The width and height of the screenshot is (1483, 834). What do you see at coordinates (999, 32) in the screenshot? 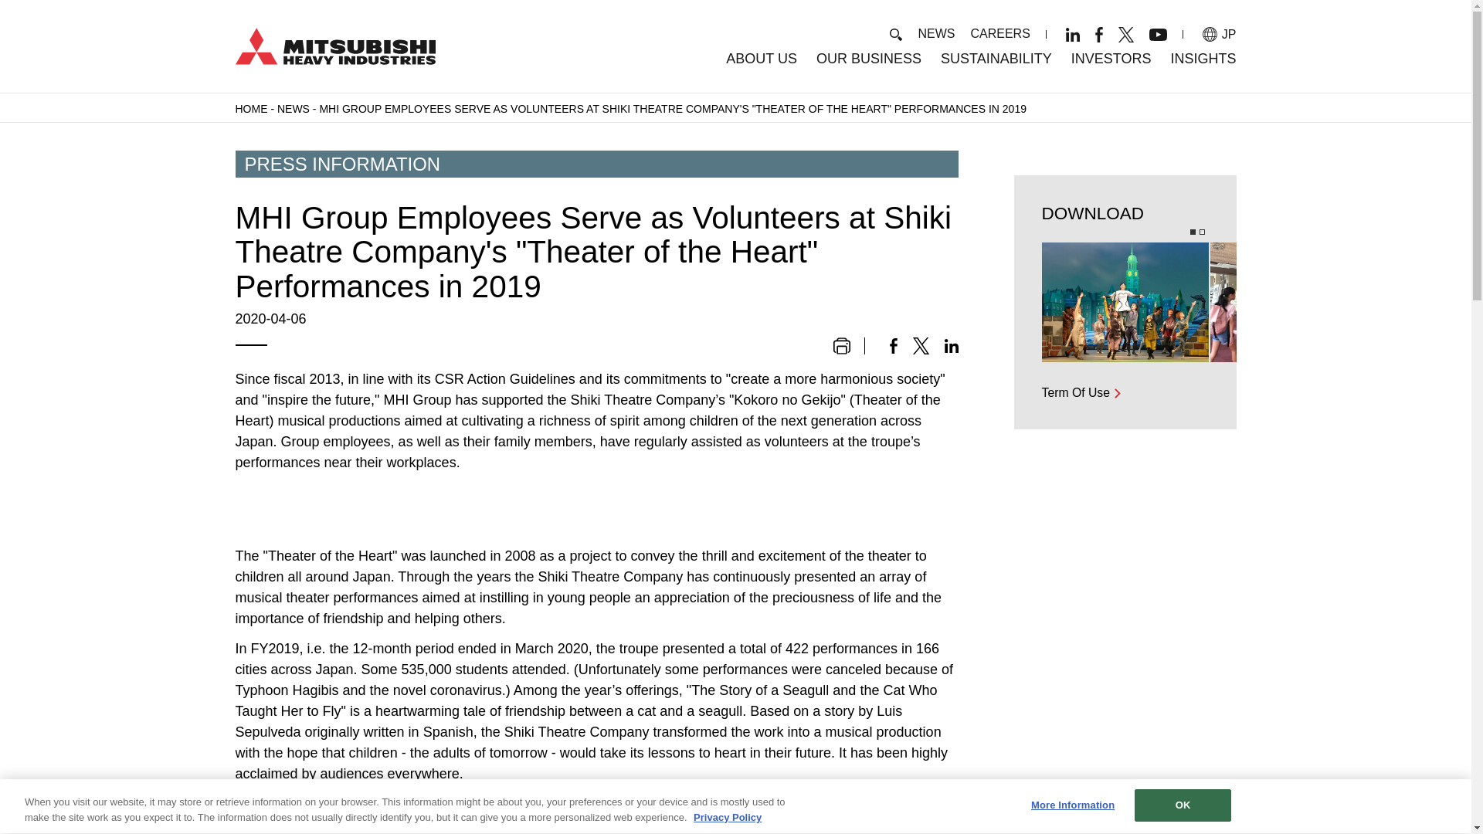
I see `CAREERS` at bounding box center [999, 32].